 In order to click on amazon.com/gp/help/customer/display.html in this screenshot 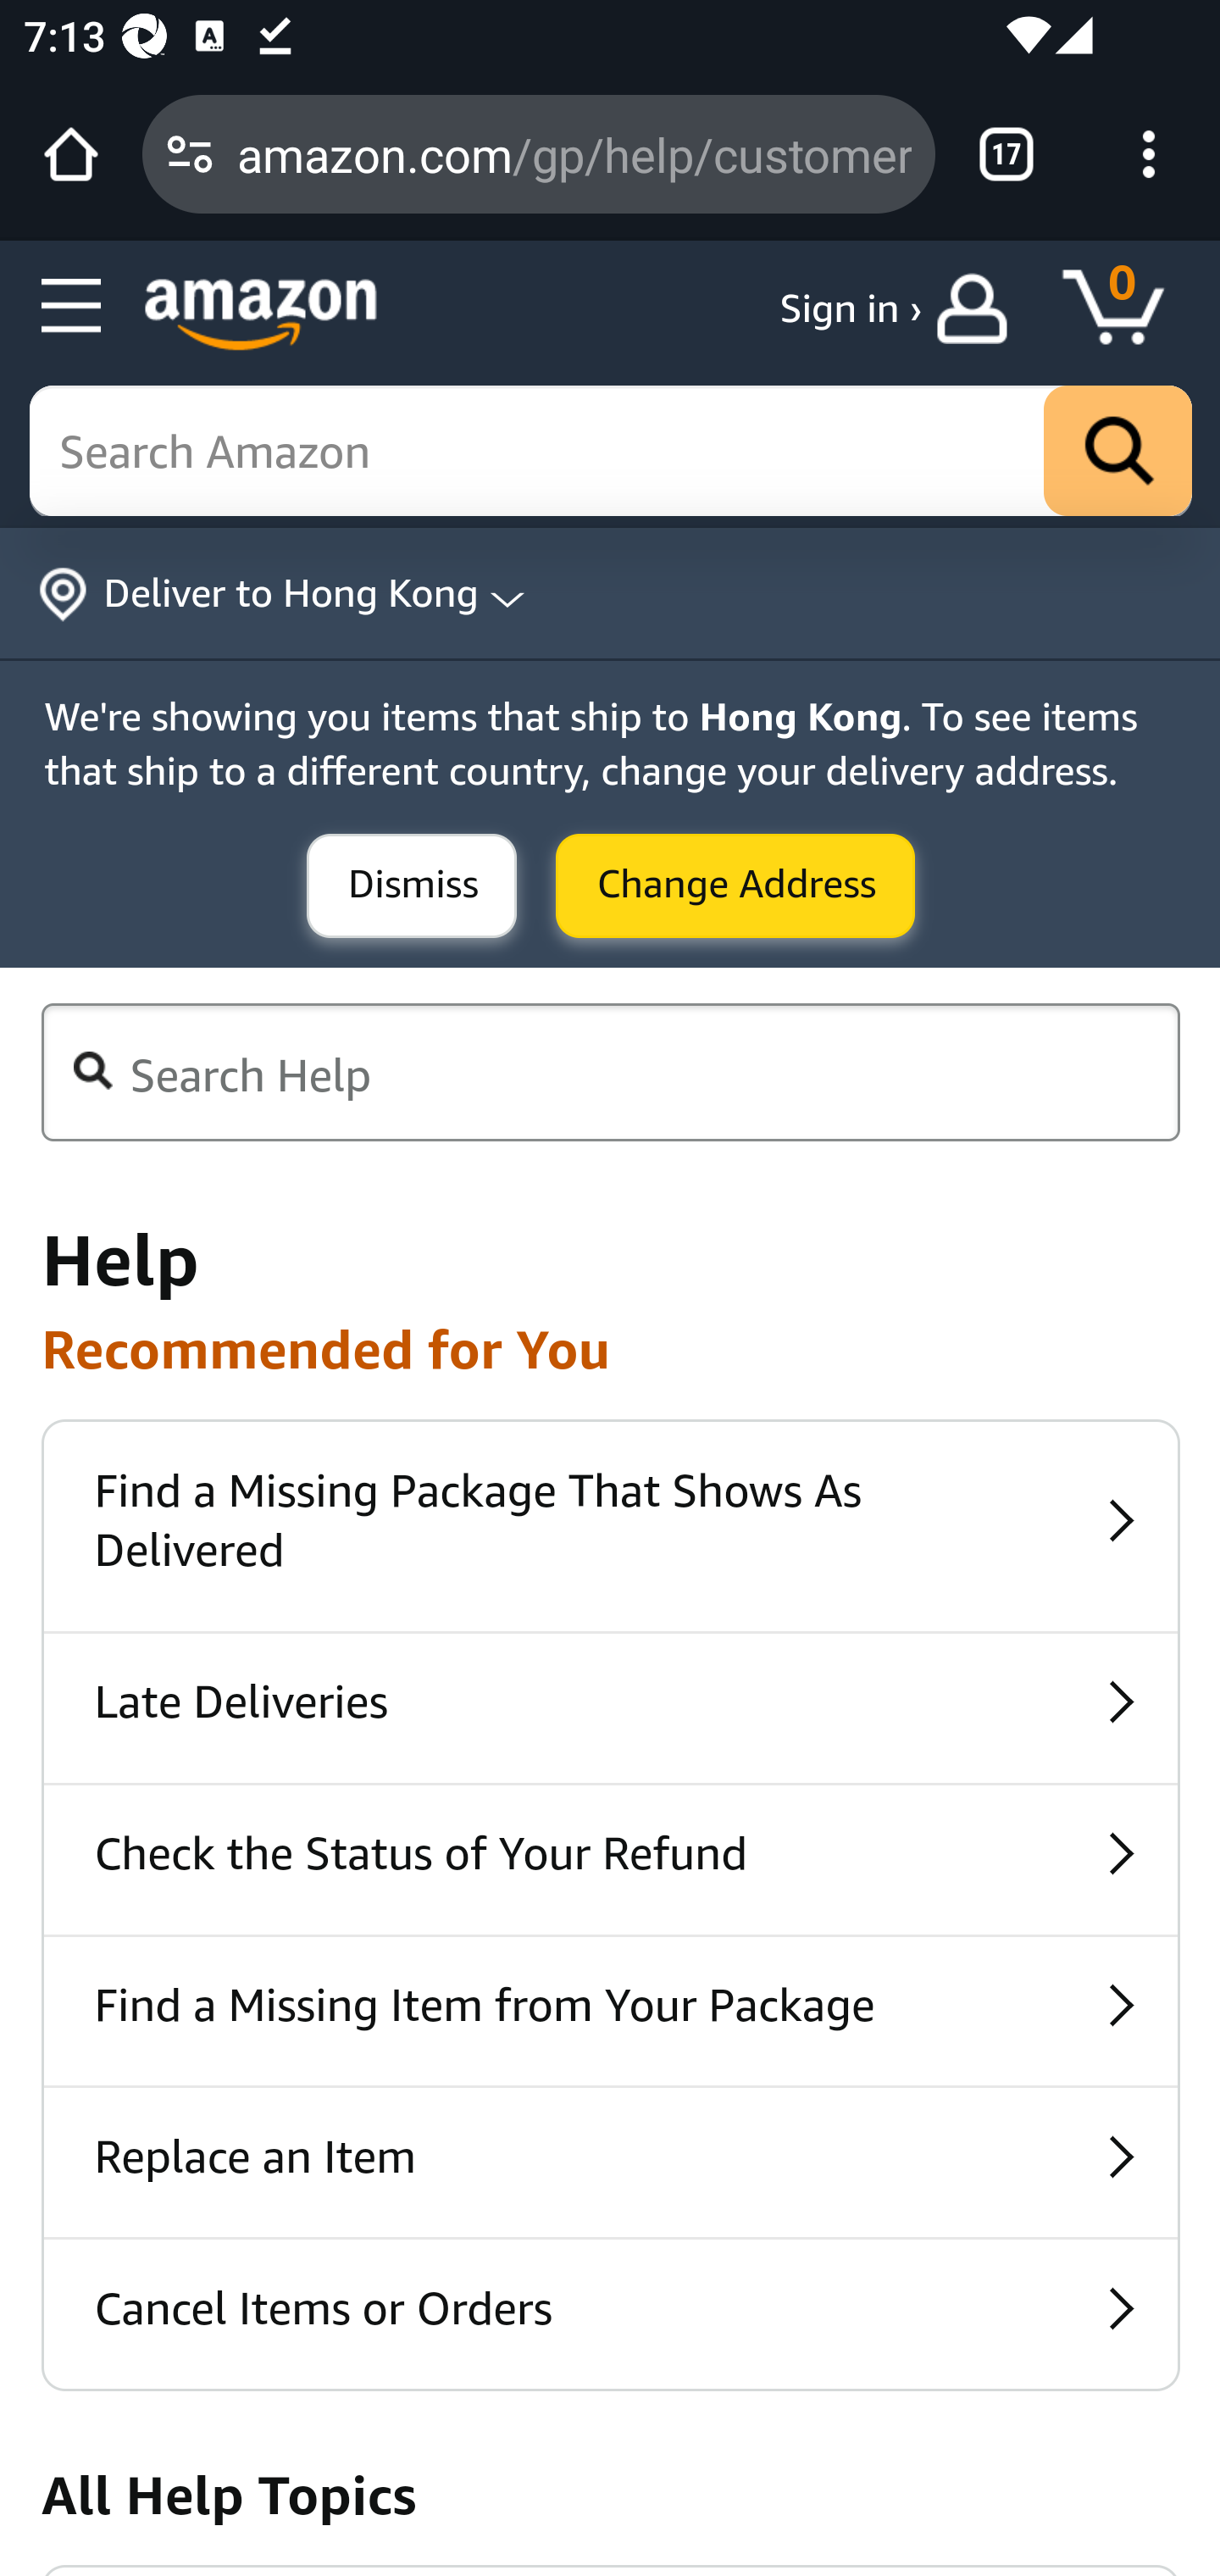, I will do `click(574, 153)`.